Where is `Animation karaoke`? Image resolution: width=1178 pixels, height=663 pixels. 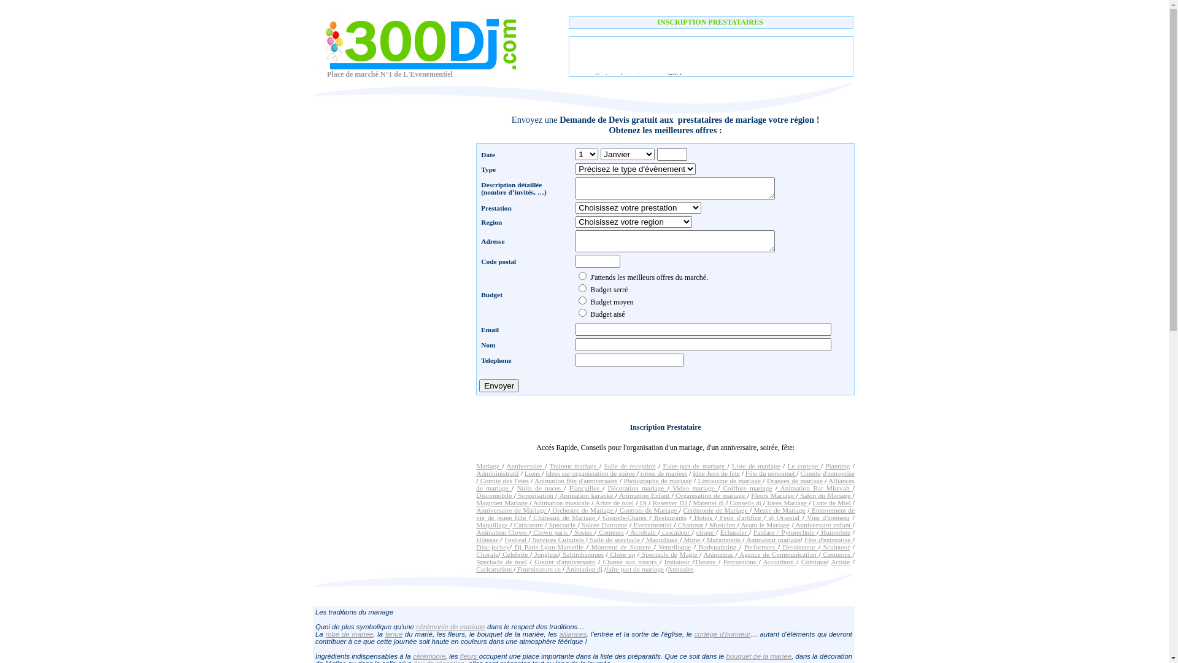
Animation karaoke is located at coordinates (586, 495).